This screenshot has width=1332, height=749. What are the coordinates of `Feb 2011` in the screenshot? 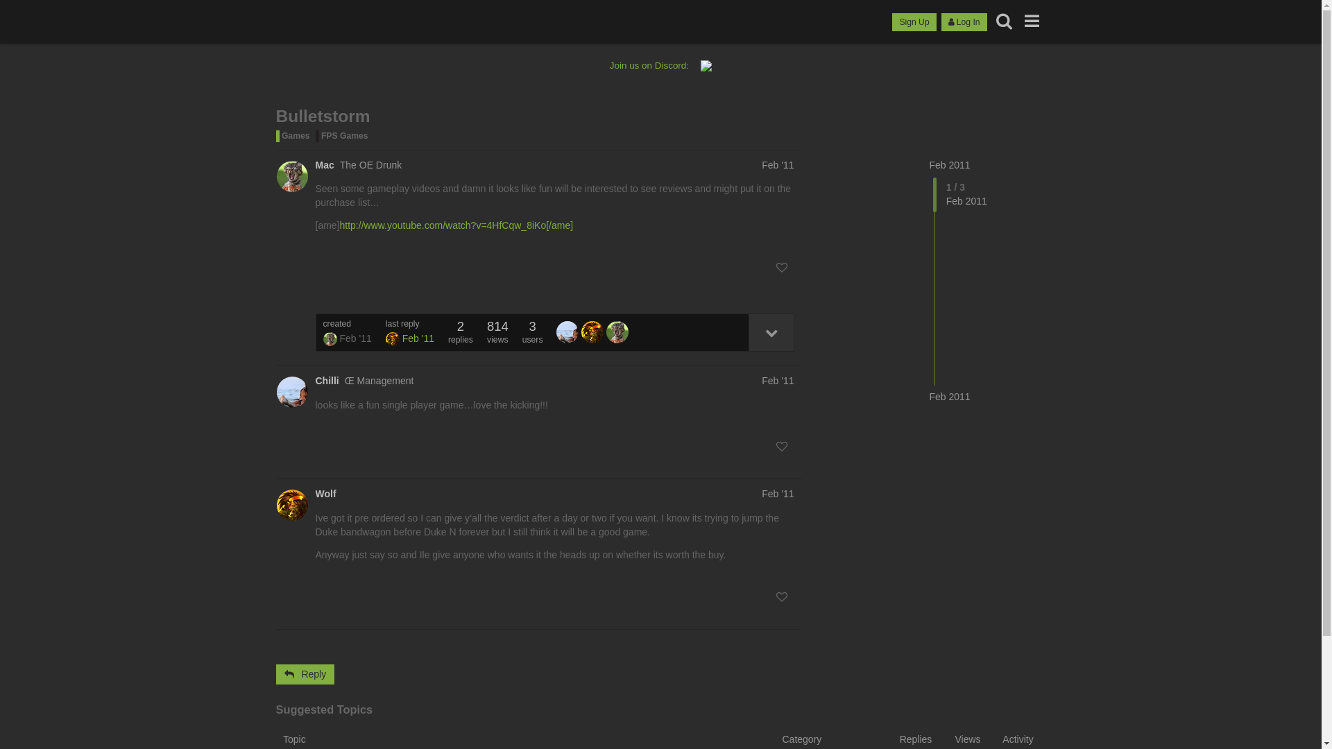 It's located at (950, 165).